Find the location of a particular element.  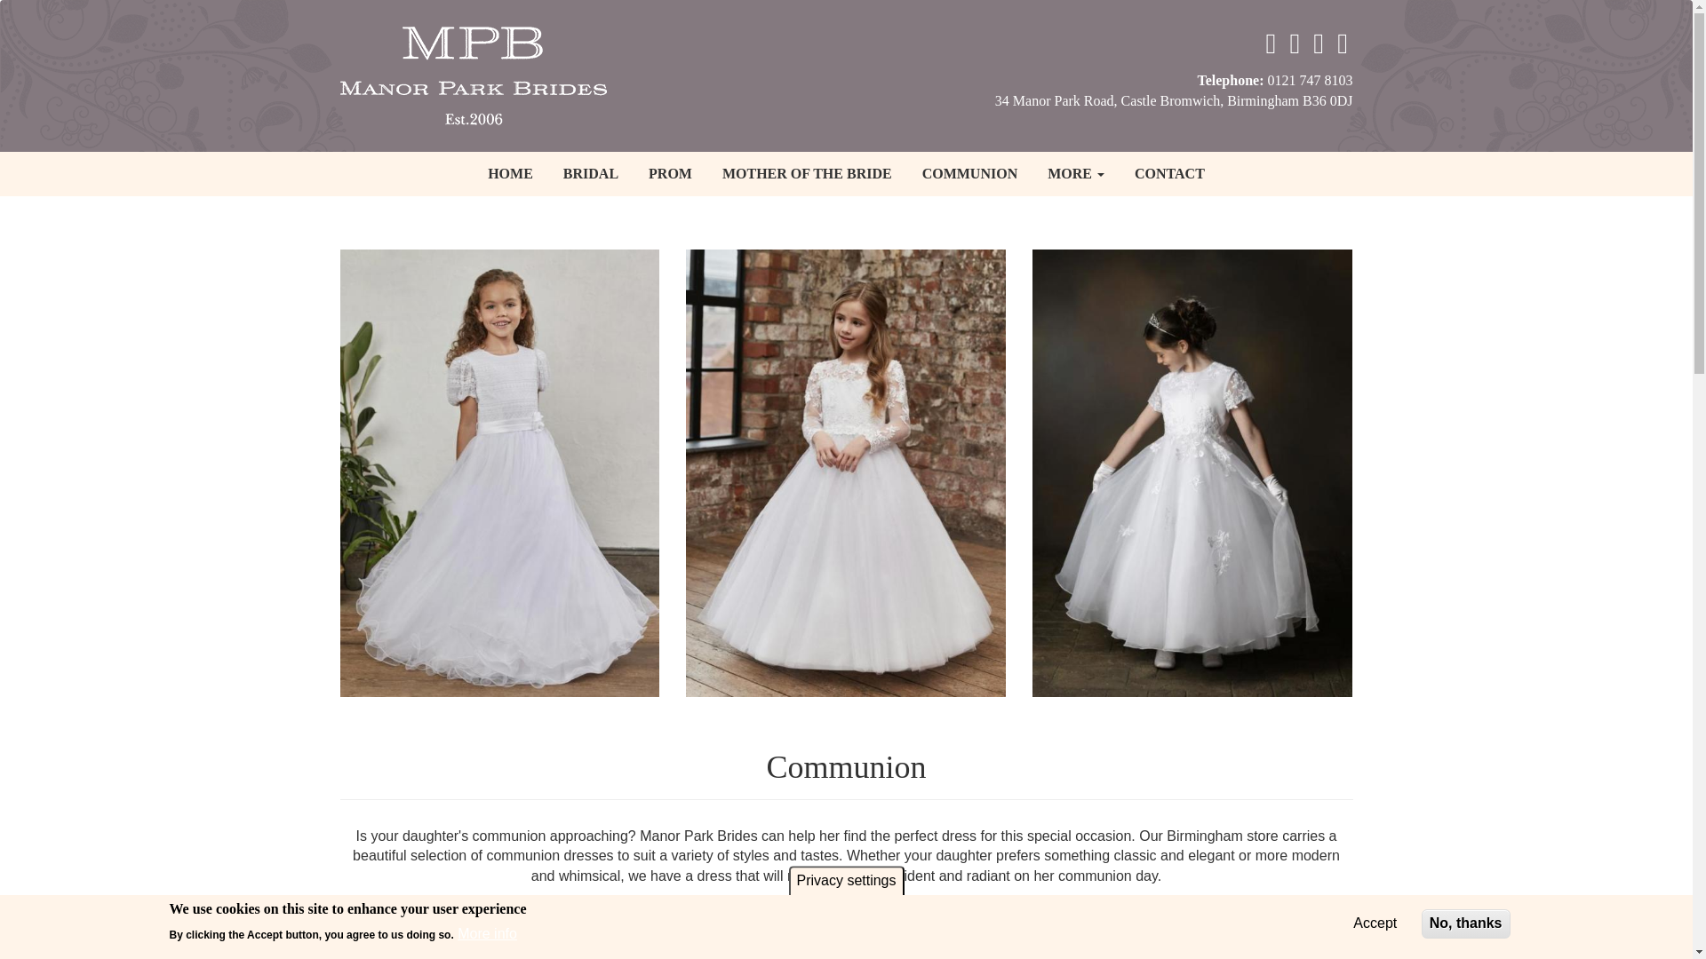

Privacy settings is located at coordinates (846, 880).